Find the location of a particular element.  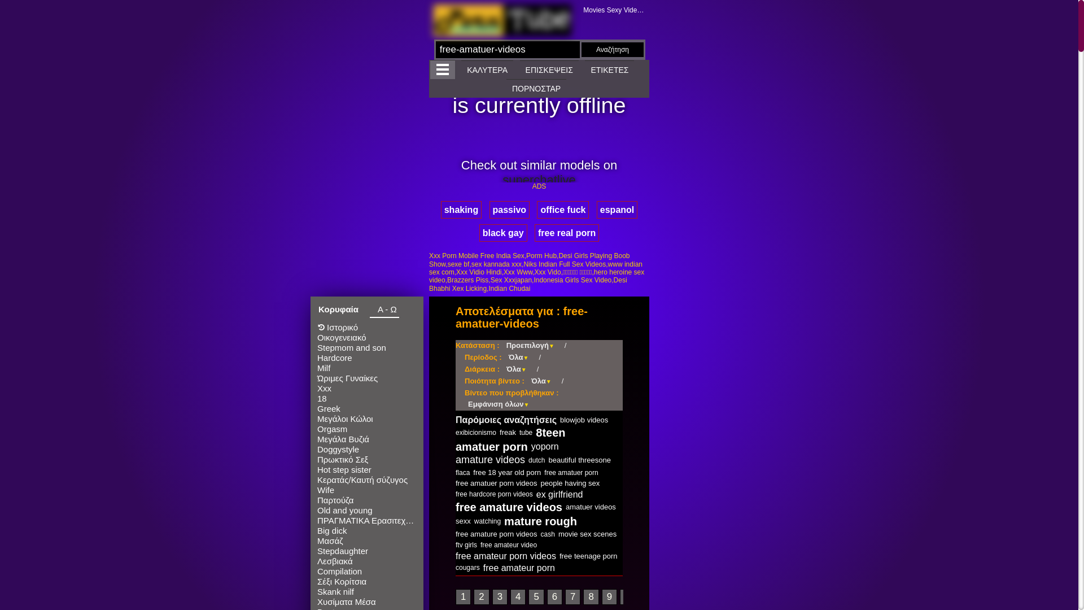

amatuer porn is located at coordinates (492, 447).